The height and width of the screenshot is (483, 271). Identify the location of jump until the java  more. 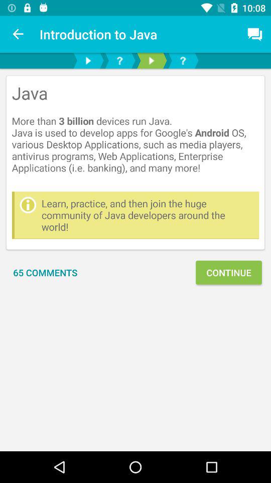
(135, 134).